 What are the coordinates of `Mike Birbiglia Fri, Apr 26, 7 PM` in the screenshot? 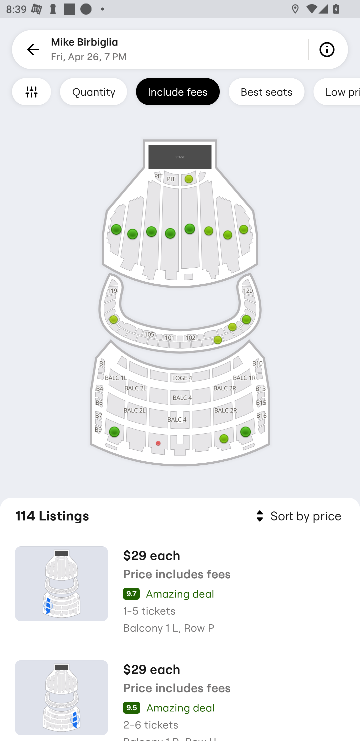 It's located at (89, 50).